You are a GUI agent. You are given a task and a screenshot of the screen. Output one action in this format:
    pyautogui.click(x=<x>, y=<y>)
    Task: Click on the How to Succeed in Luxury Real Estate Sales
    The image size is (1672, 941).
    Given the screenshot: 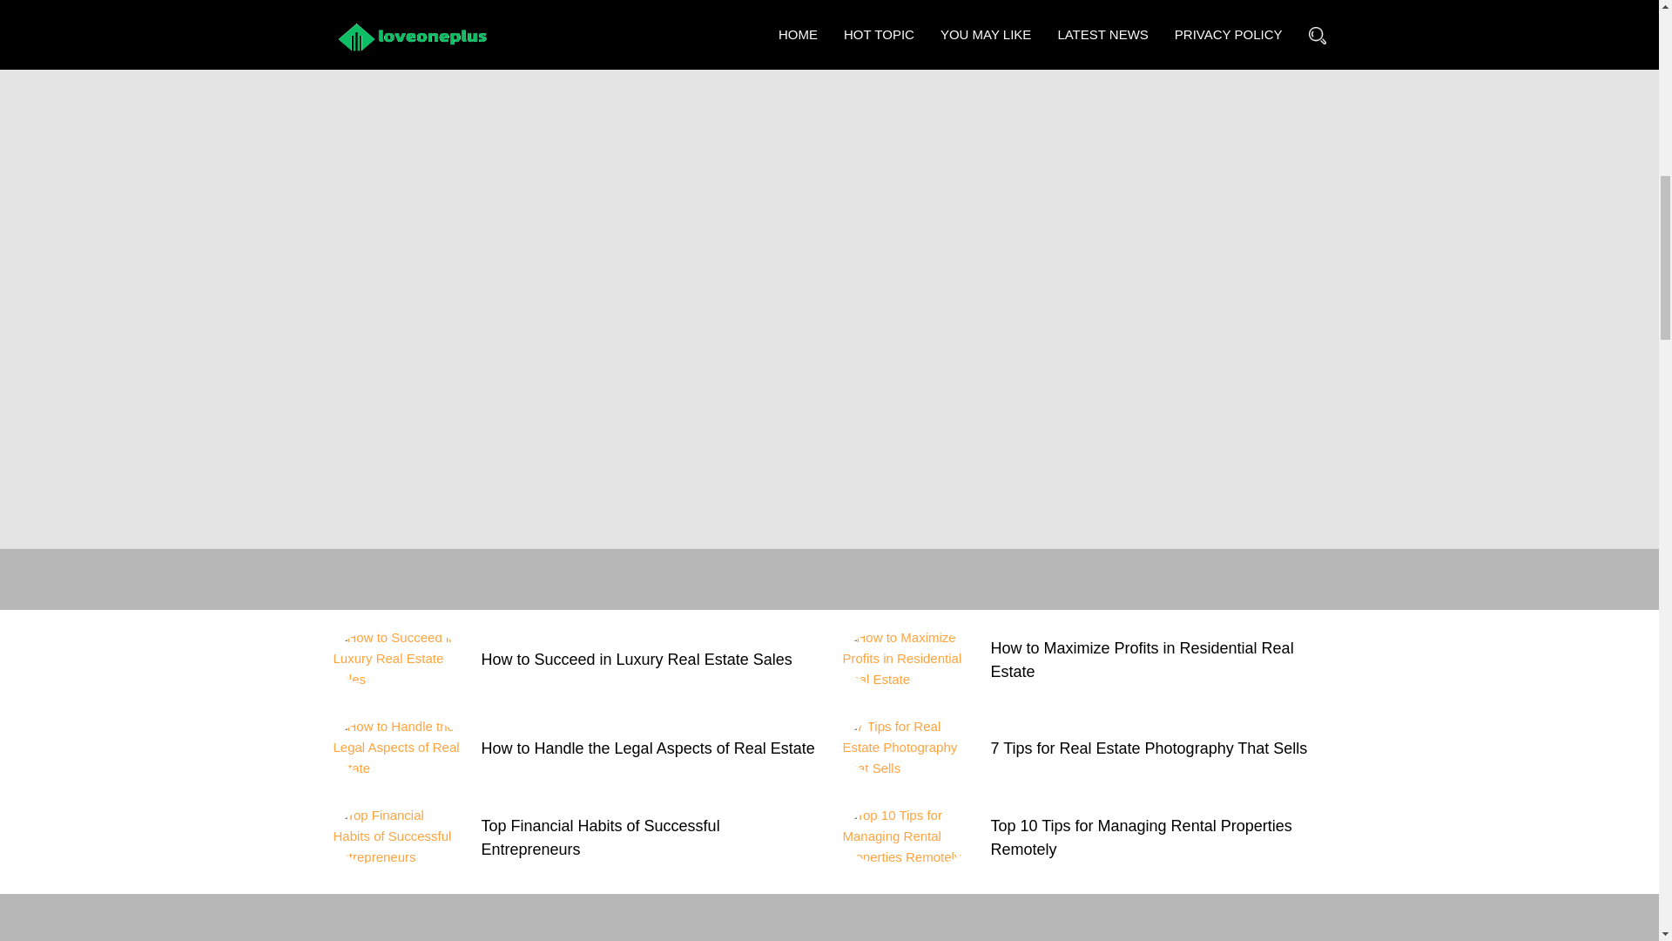 What is the action you would take?
    pyautogui.click(x=636, y=659)
    